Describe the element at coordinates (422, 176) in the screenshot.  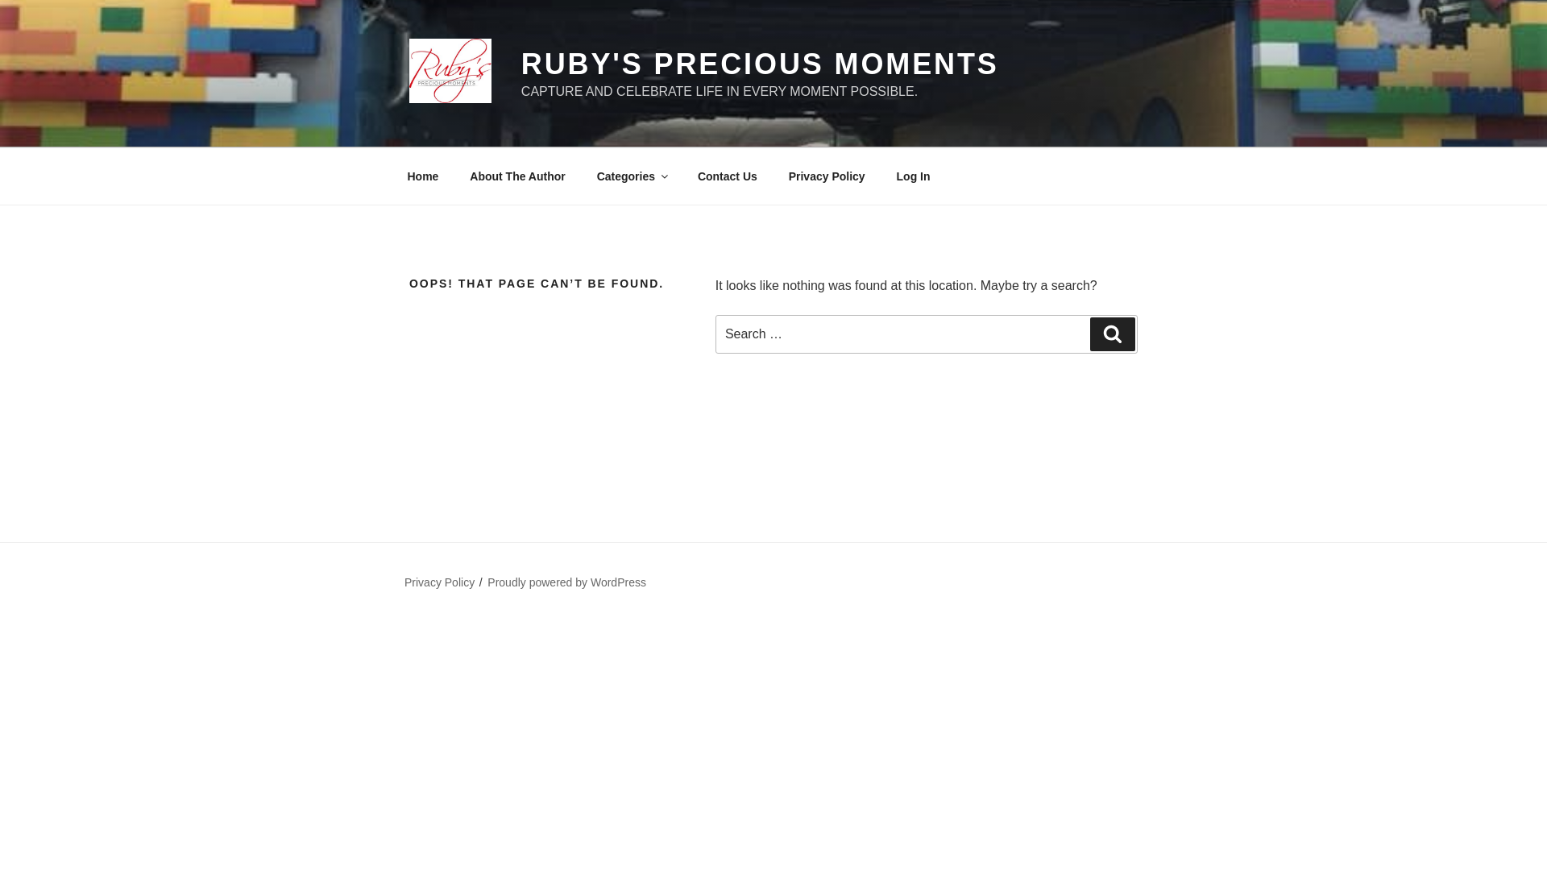
I see `Home` at that location.